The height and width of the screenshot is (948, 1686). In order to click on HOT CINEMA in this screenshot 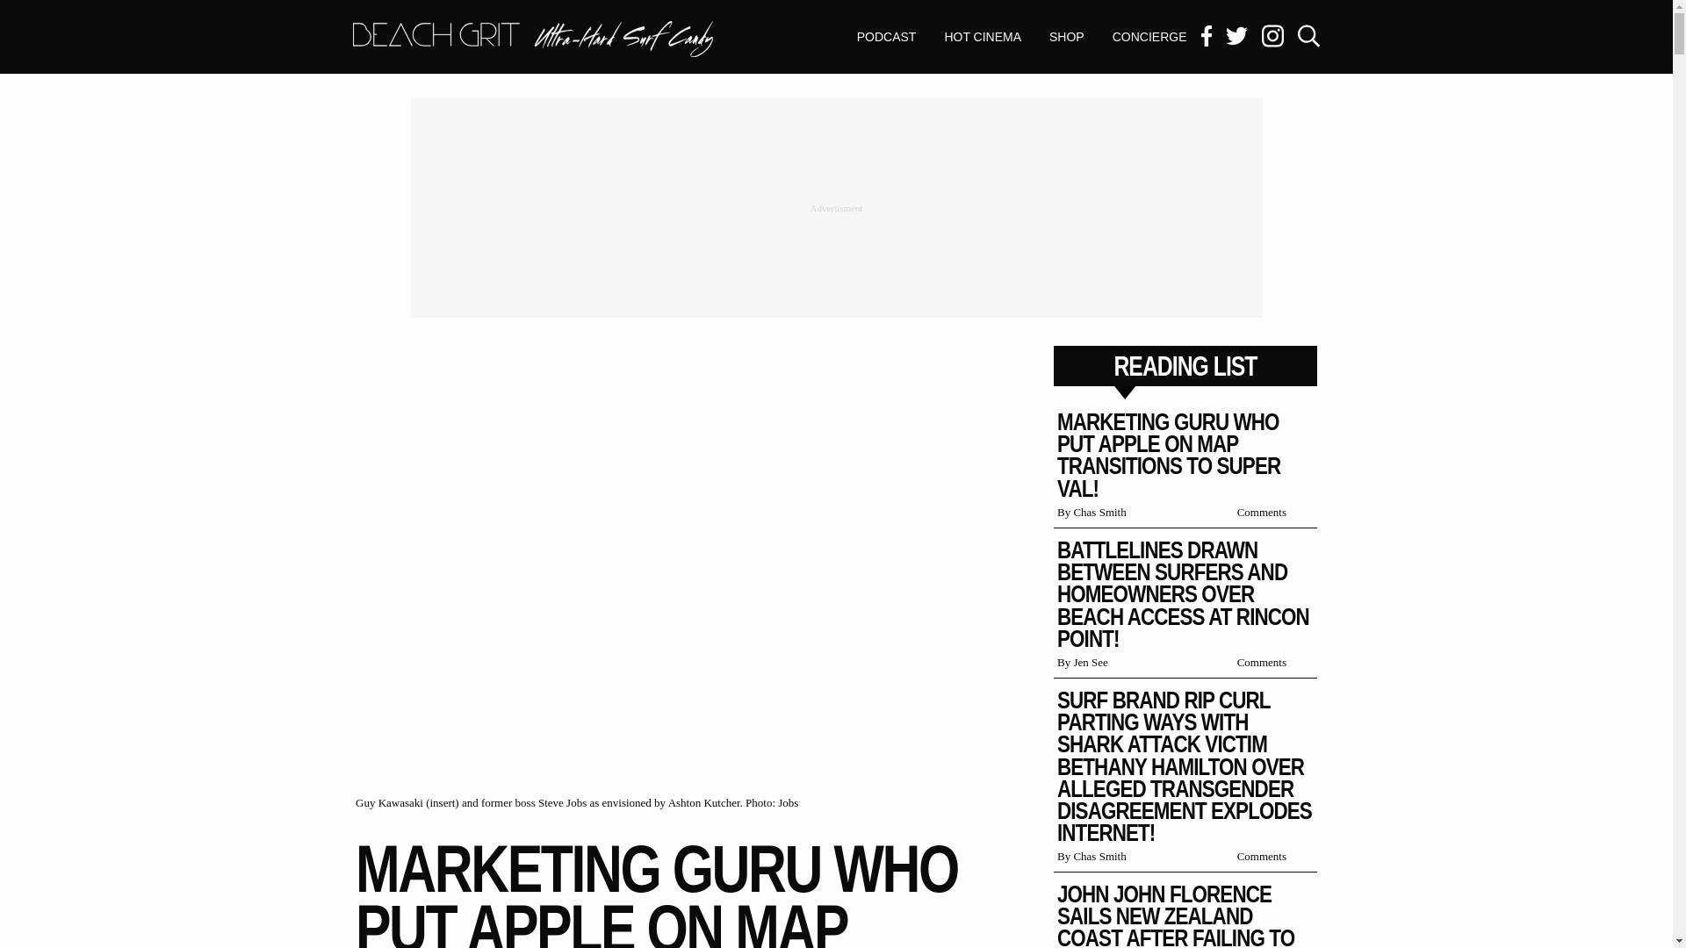, I will do `click(1066, 37)`.